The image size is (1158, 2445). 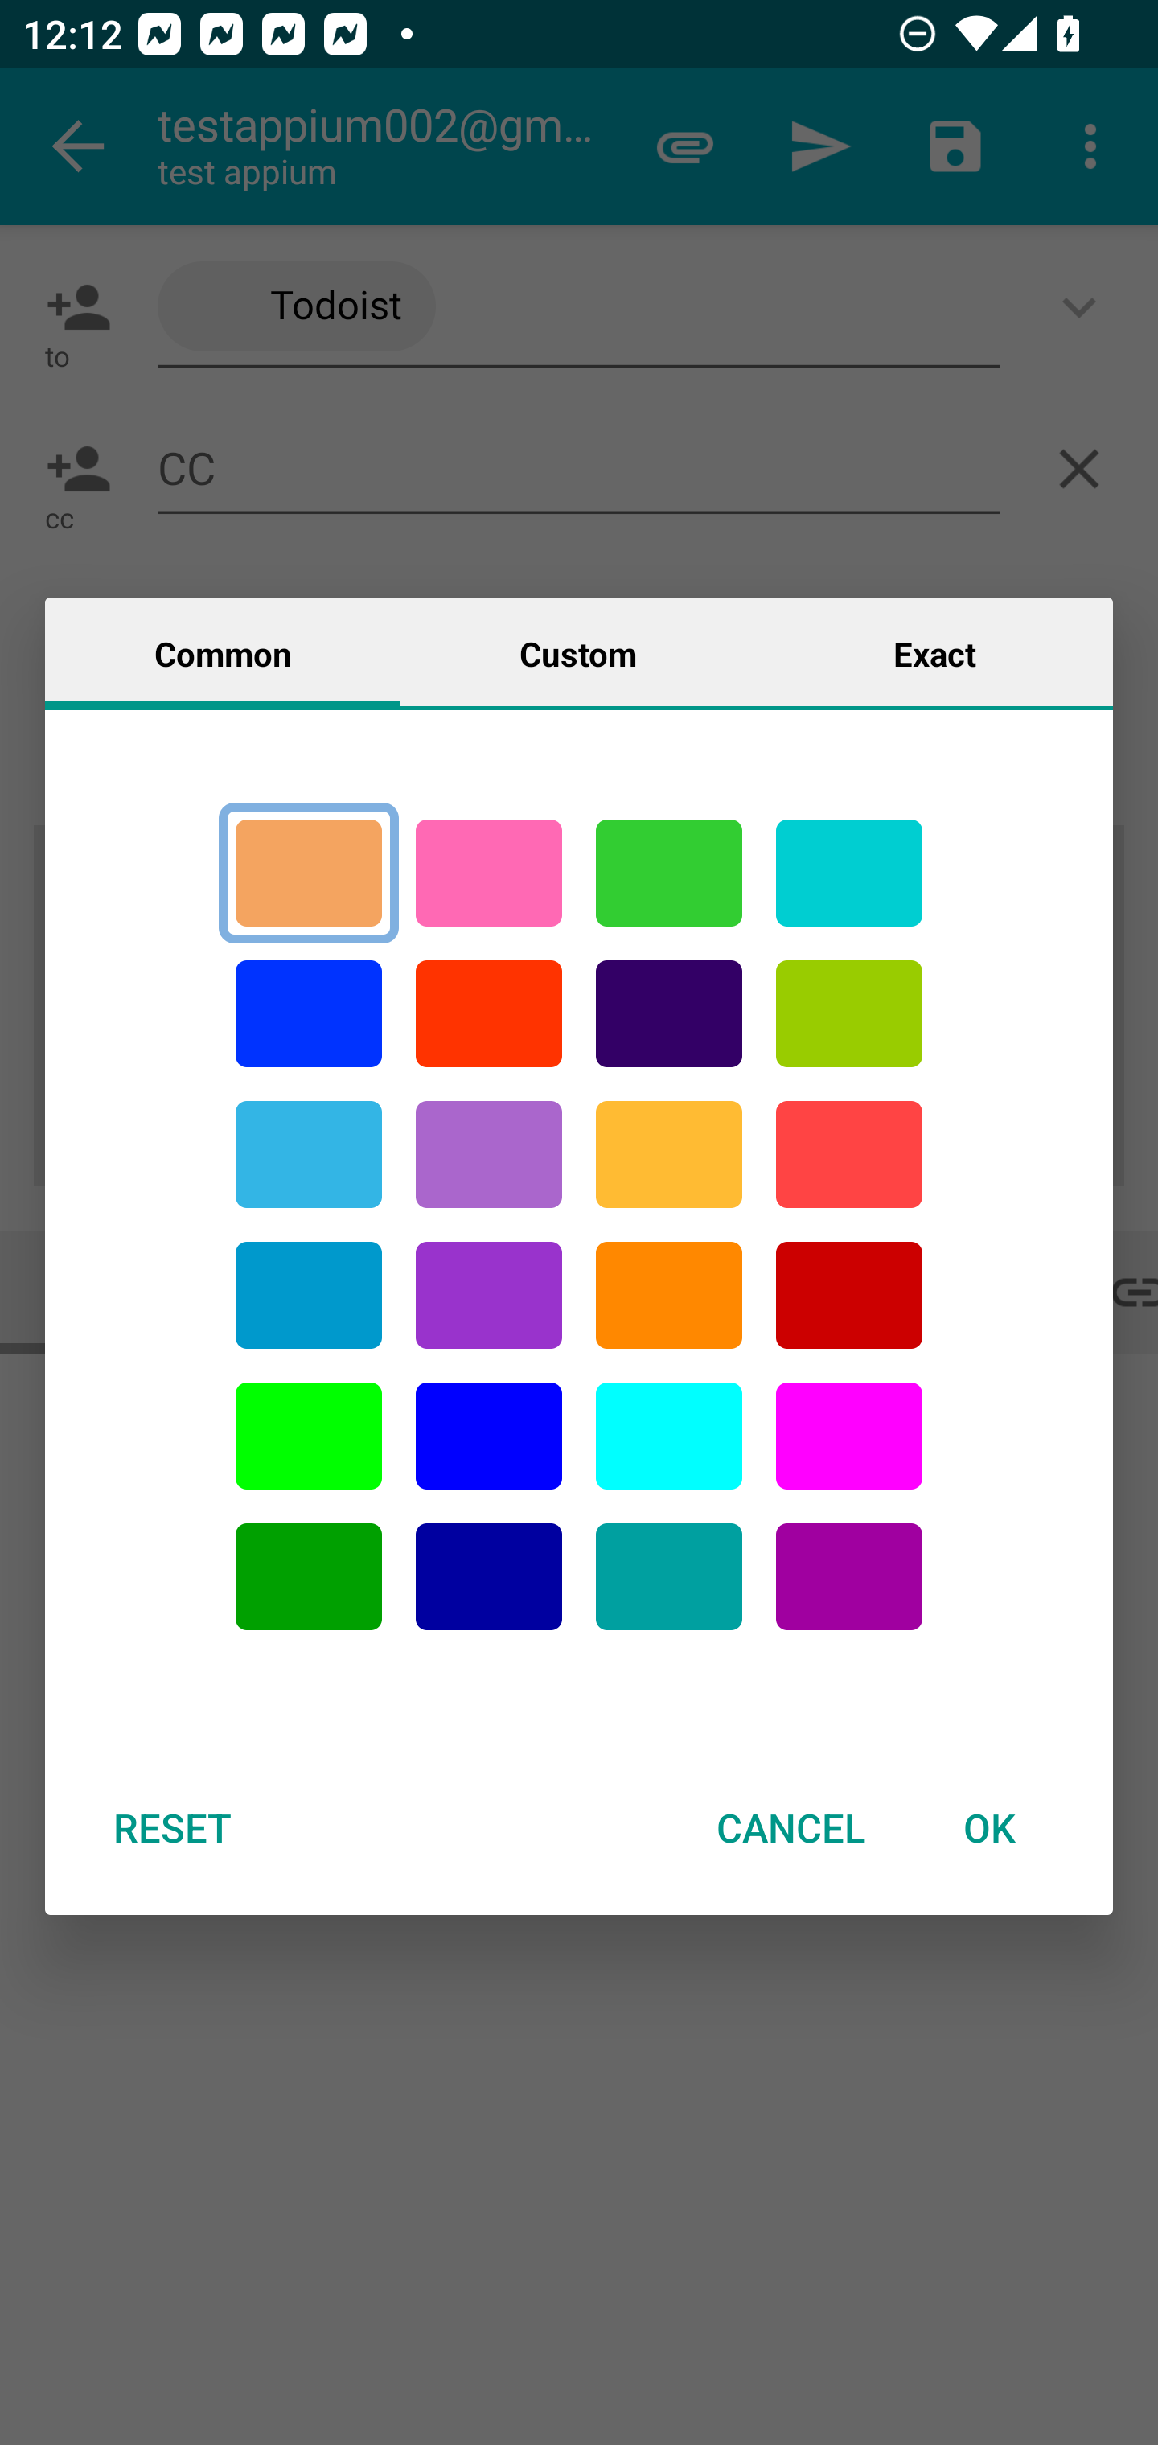 What do you see at coordinates (849, 873) in the screenshot?
I see `Cyan` at bounding box center [849, 873].